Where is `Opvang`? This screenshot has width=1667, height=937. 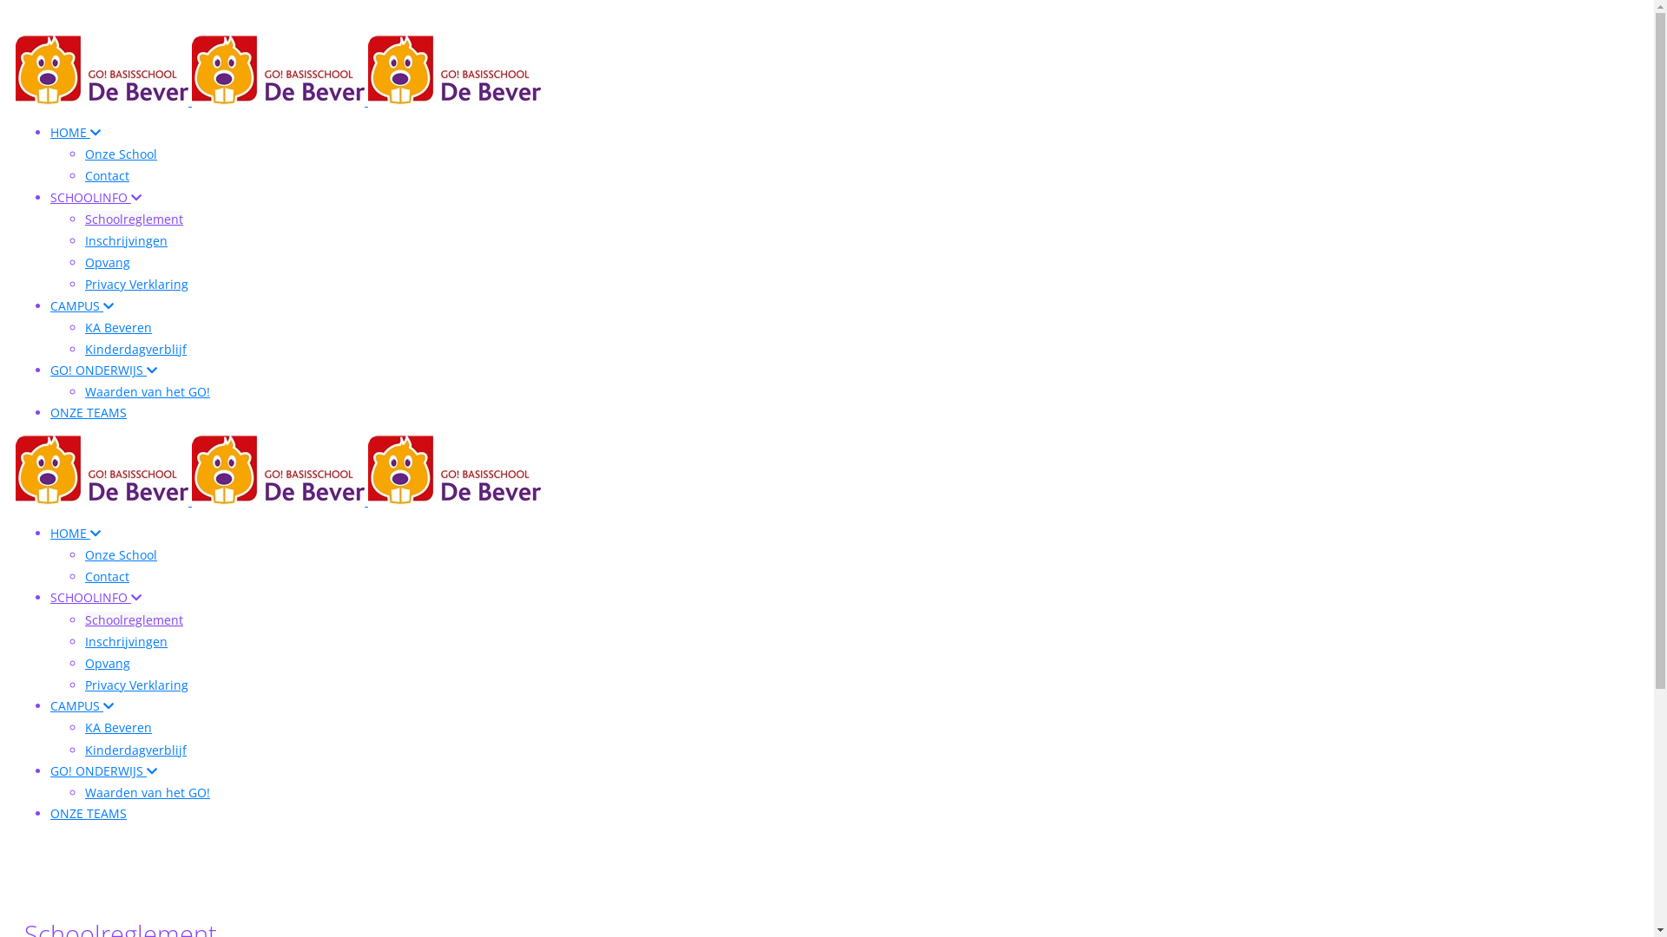
Opvang is located at coordinates (108, 663).